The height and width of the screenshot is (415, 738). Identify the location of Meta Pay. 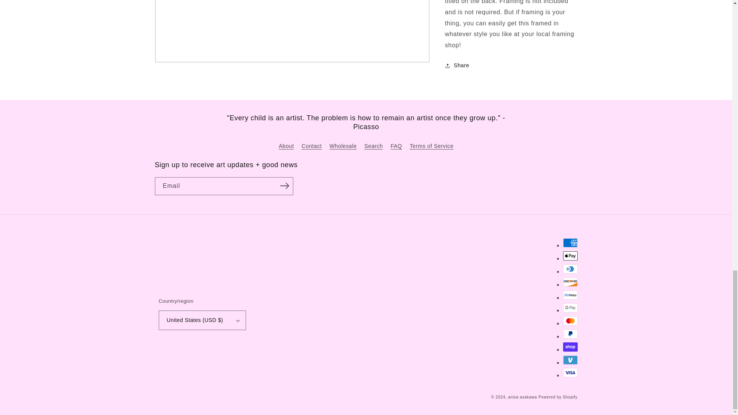
(570, 295).